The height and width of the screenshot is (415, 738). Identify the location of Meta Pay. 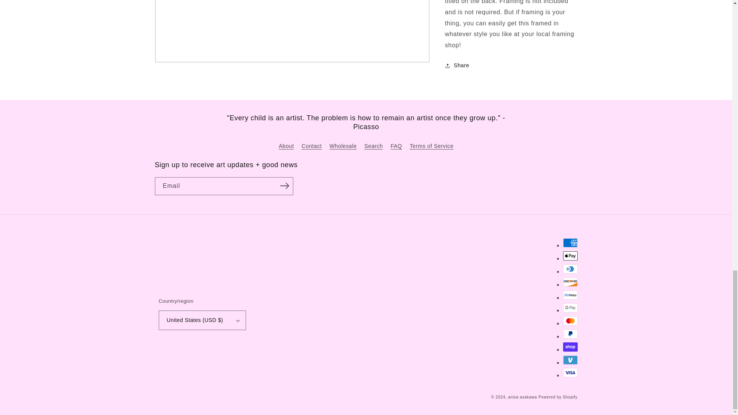
(570, 295).